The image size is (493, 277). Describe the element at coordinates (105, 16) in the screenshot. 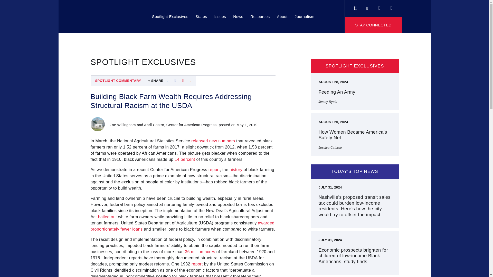

I see `Spotlight on Poverty and Opportunity` at that location.